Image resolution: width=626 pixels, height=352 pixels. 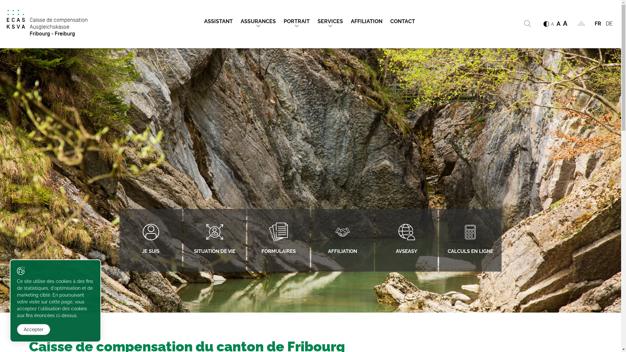 What do you see at coordinates (609, 23) in the screenshot?
I see `DE` at bounding box center [609, 23].